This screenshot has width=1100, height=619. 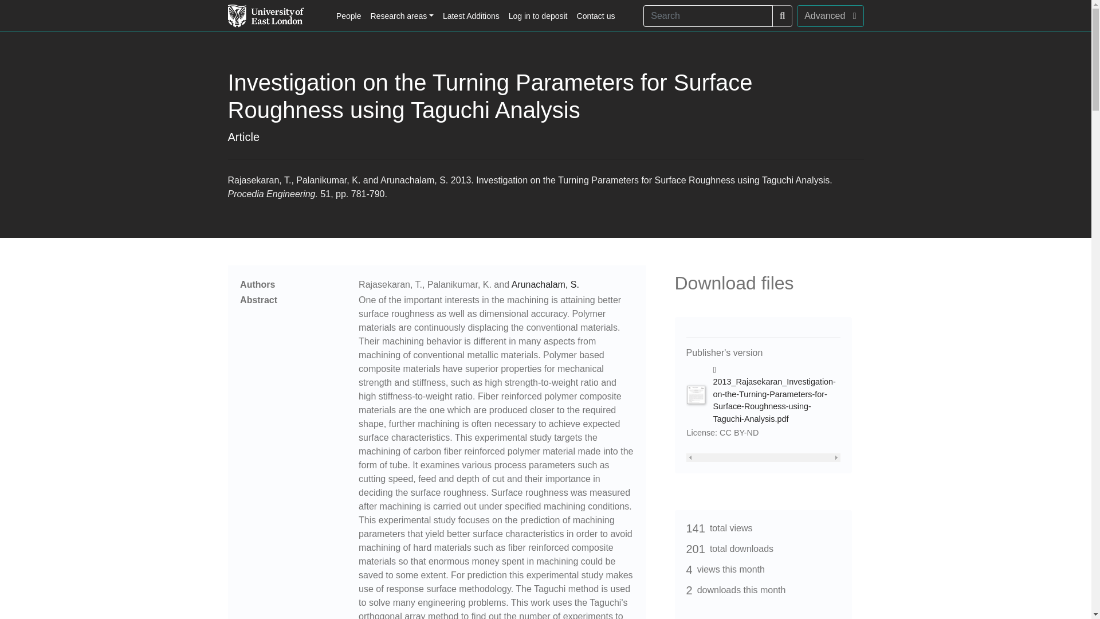 What do you see at coordinates (781, 16) in the screenshot?
I see `Search` at bounding box center [781, 16].